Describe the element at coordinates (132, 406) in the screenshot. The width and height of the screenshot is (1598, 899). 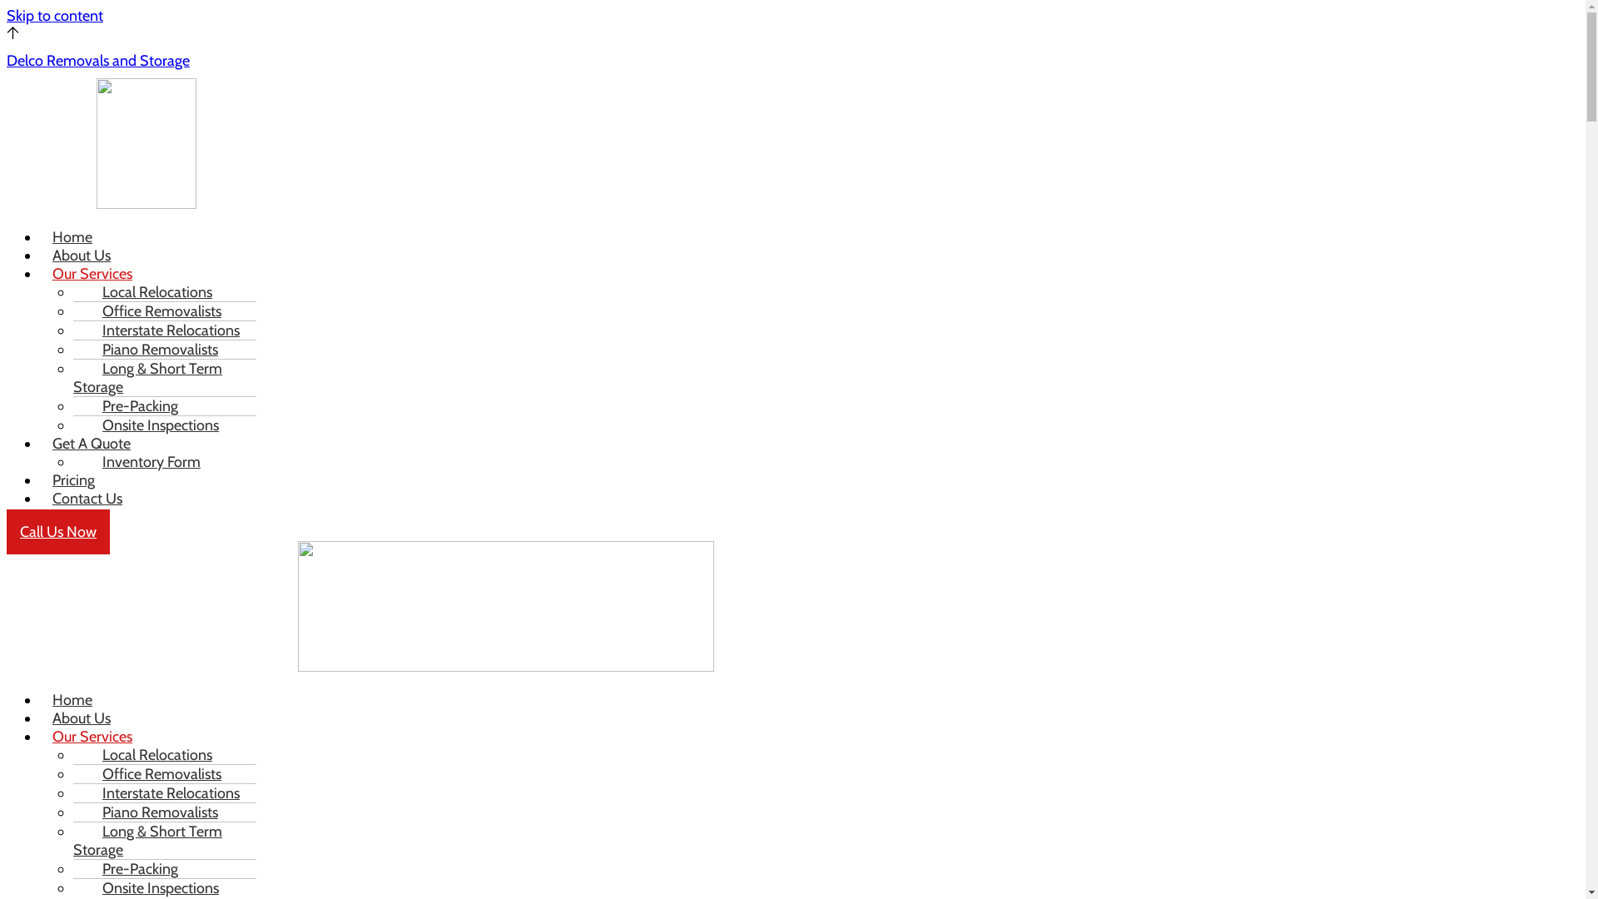
I see `Pre-Packing` at that location.